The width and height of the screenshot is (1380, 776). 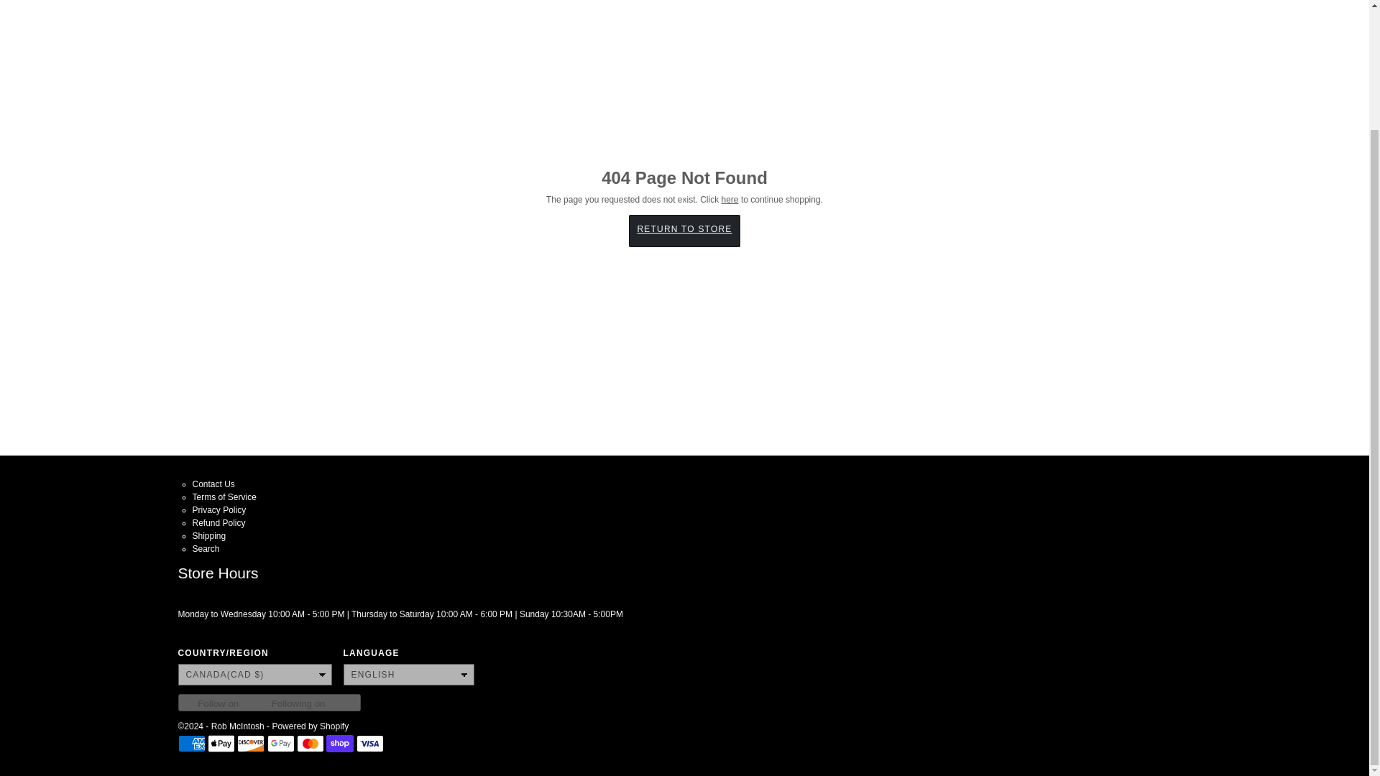 I want to click on Mastercard, so click(x=310, y=743).